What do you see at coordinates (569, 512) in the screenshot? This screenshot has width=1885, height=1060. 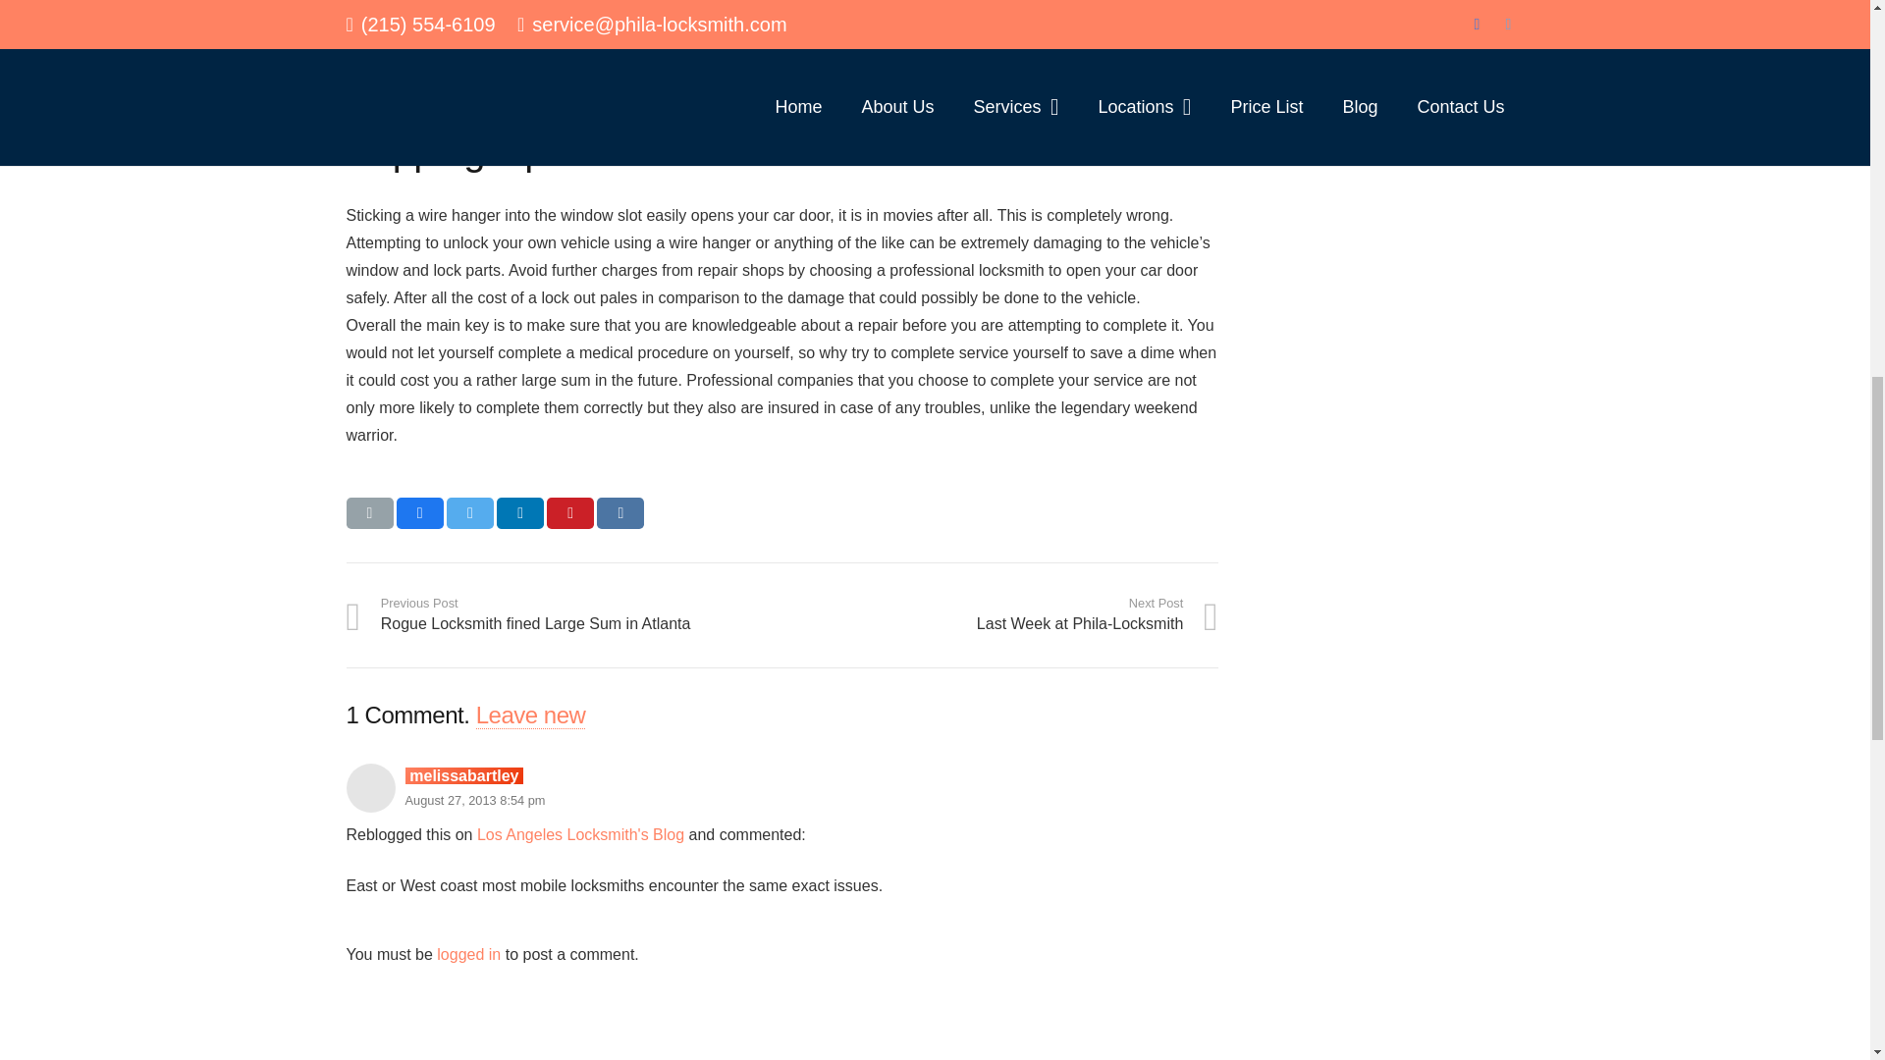 I see `Pin this` at bounding box center [569, 512].